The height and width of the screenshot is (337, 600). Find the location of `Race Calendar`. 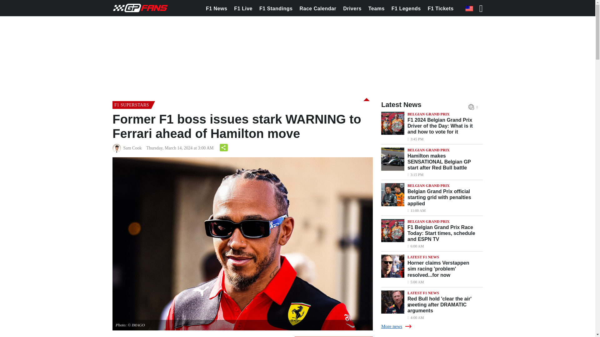

Race Calendar is located at coordinates (317, 9).